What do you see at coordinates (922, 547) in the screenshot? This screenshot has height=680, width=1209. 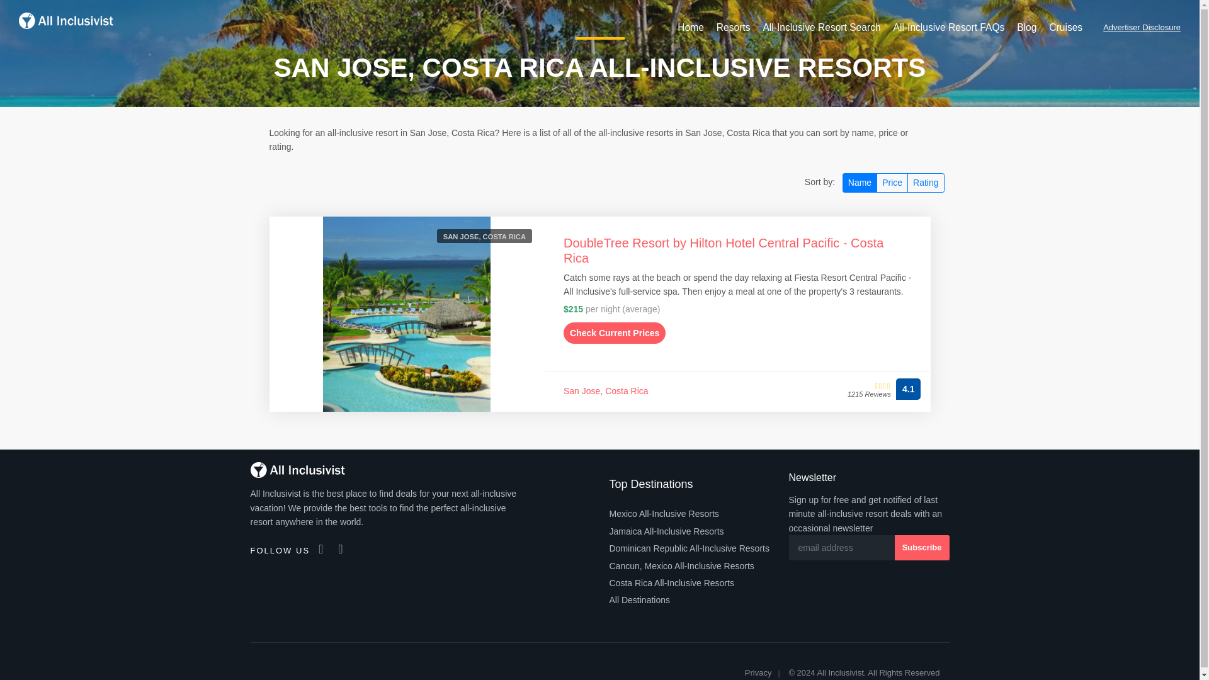 I see `Subscribe` at bounding box center [922, 547].